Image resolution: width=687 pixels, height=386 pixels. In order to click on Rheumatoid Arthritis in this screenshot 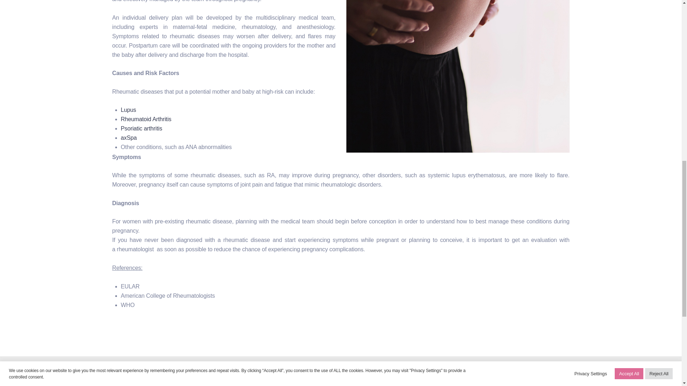, I will do `click(146, 119)`.